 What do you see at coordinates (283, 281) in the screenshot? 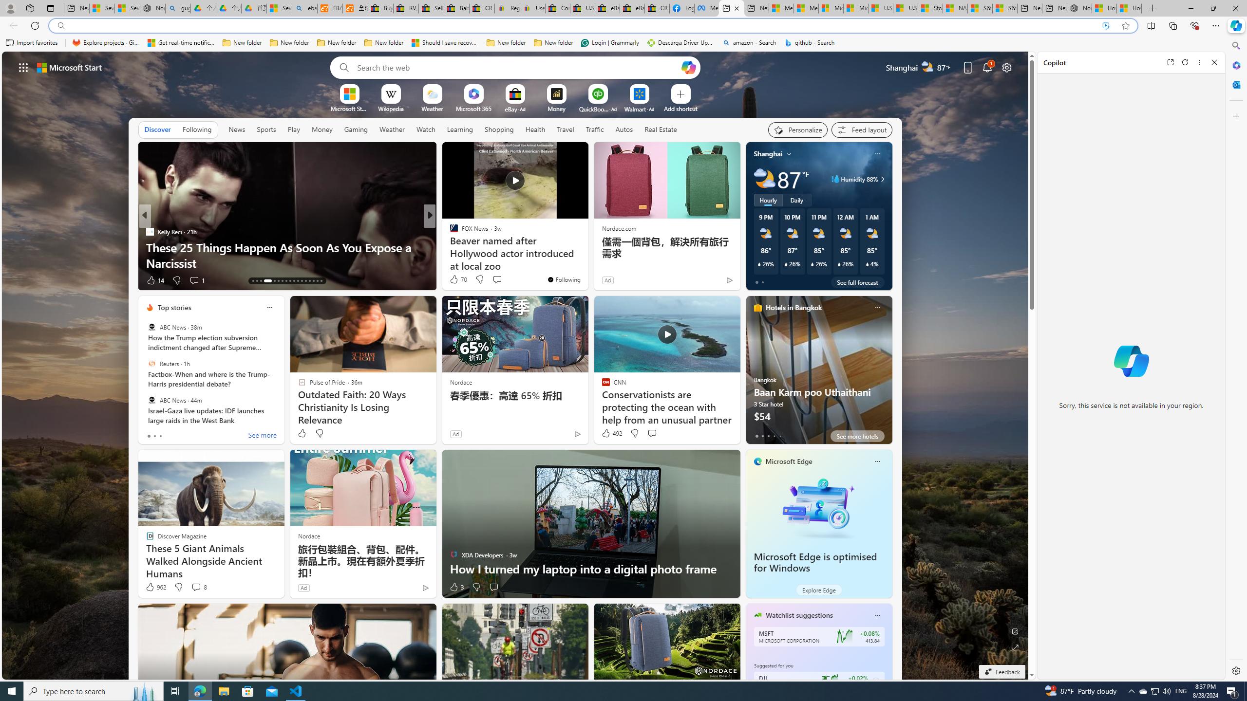
I see `AutomationID: tab-19` at bounding box center [283, 281].